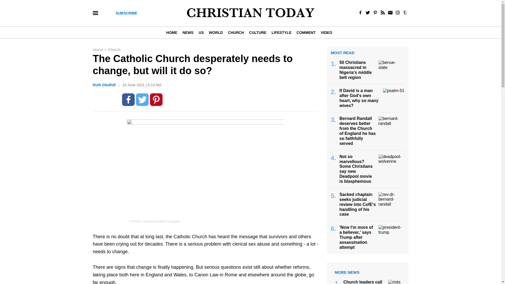 The width and height of the screenshot is (505, 284). What do you see at coordinates (188, 32) in the screenshot?
I see `NEWS` at bounding box center [188, 32].